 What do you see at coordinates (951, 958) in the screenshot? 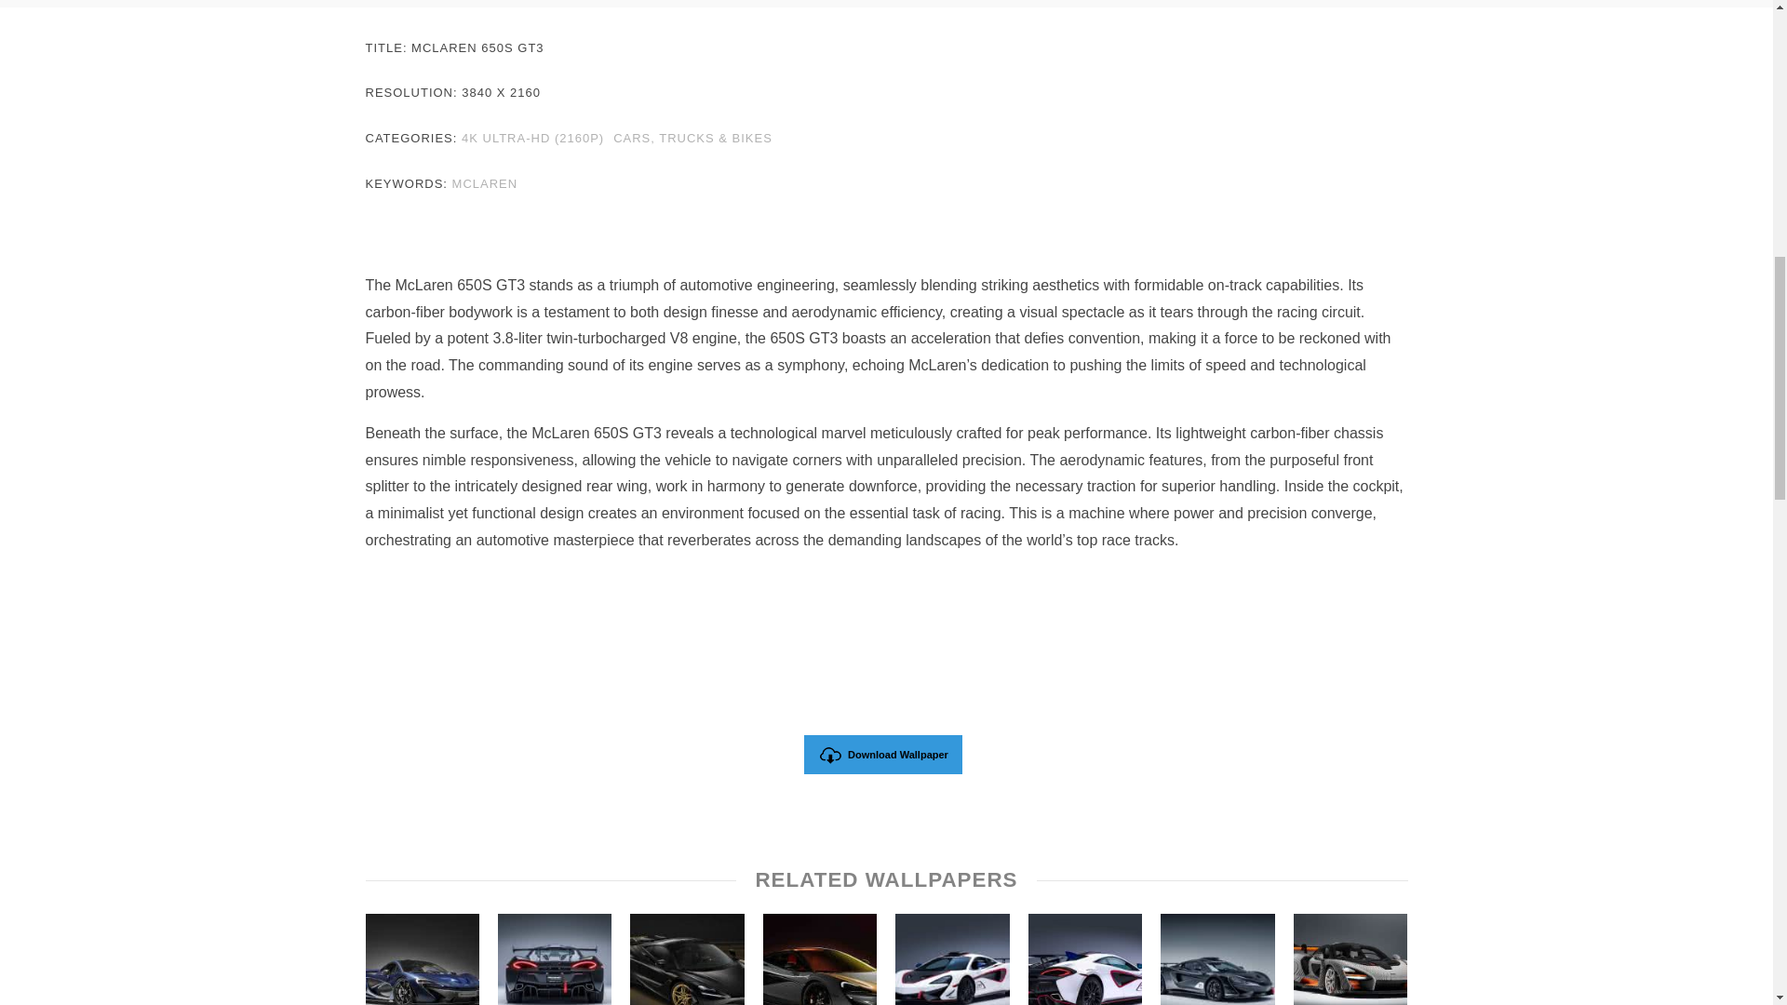
I see `McLaren MSO X Front` at bounding box center [951, 958].